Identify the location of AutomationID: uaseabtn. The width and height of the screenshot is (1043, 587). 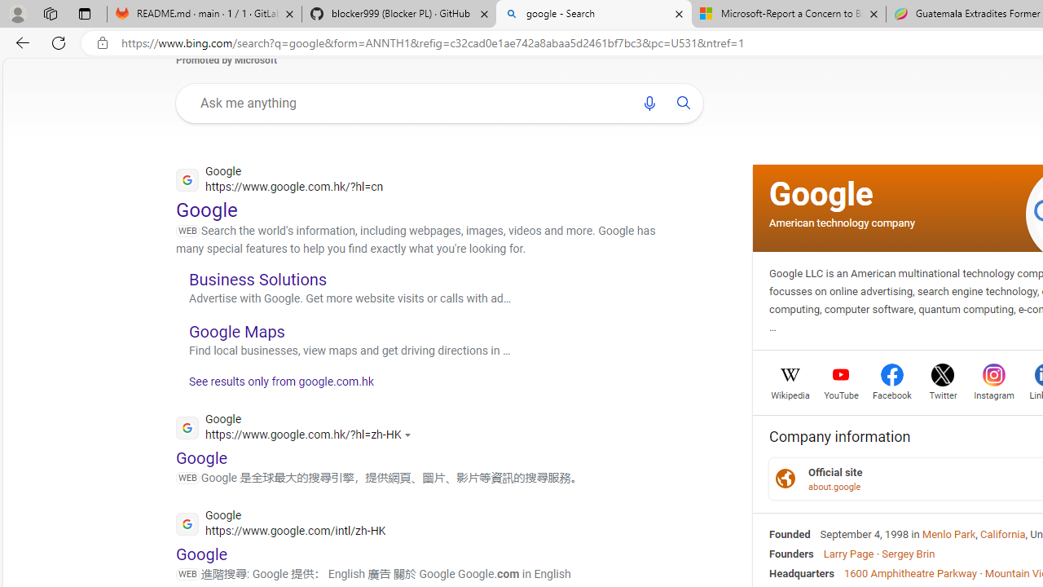
(684, 103).